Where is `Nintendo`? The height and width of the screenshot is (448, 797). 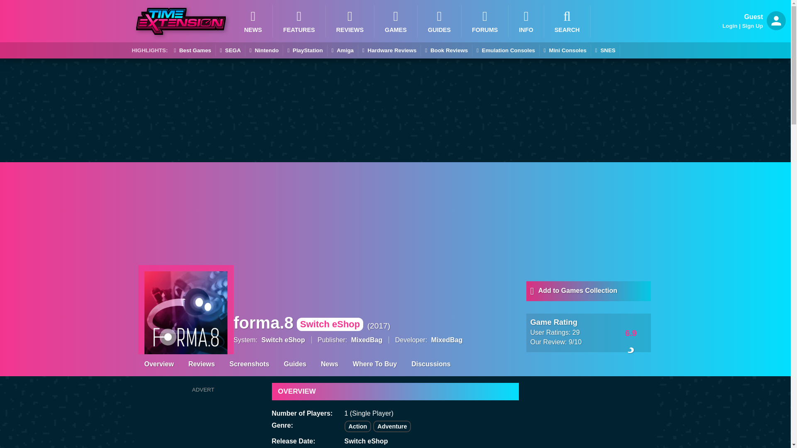
Nintendo is located at coordinates (264, 51).